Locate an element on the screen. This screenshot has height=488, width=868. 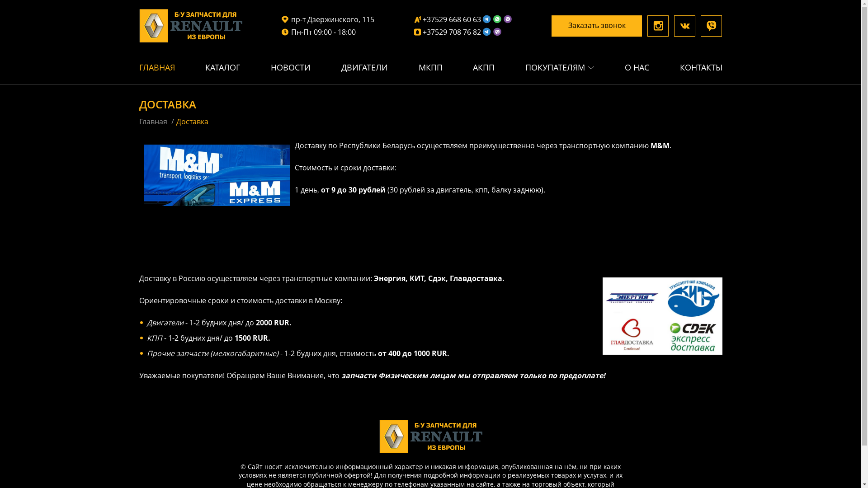
+37529 708 76 82 is located at coordinates (463, 32).